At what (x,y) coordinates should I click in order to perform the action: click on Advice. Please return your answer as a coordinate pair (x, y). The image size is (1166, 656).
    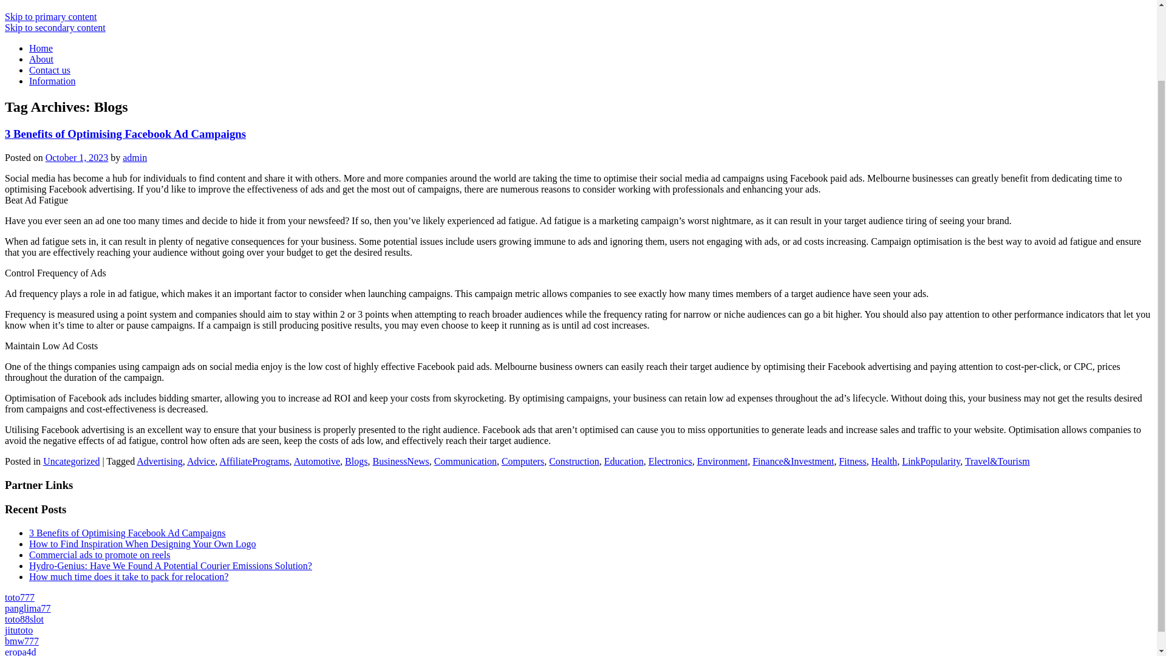
    Looking at the image, I should click on (200, 460).